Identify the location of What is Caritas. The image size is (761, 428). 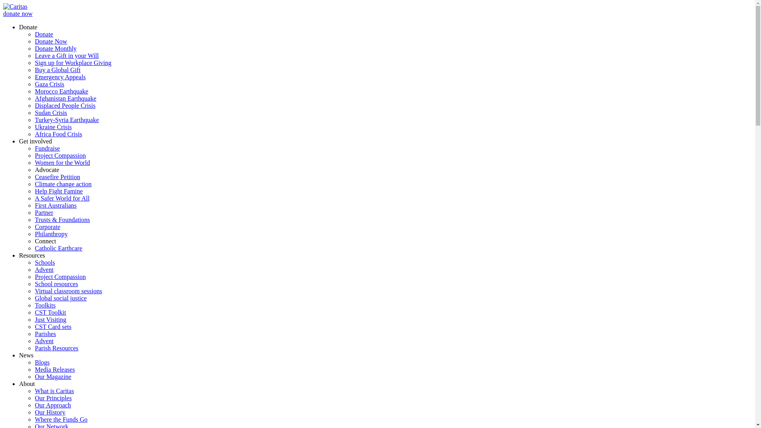
(55, 391).